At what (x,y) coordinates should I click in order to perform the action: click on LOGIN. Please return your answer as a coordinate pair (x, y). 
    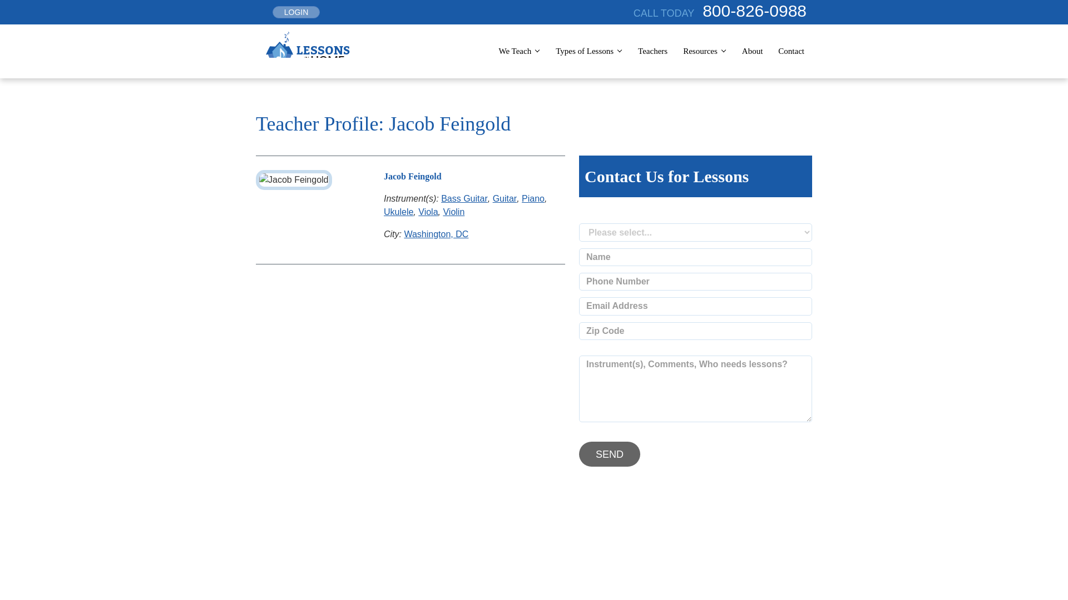
    Looking at the image, I should click on (296, 12).